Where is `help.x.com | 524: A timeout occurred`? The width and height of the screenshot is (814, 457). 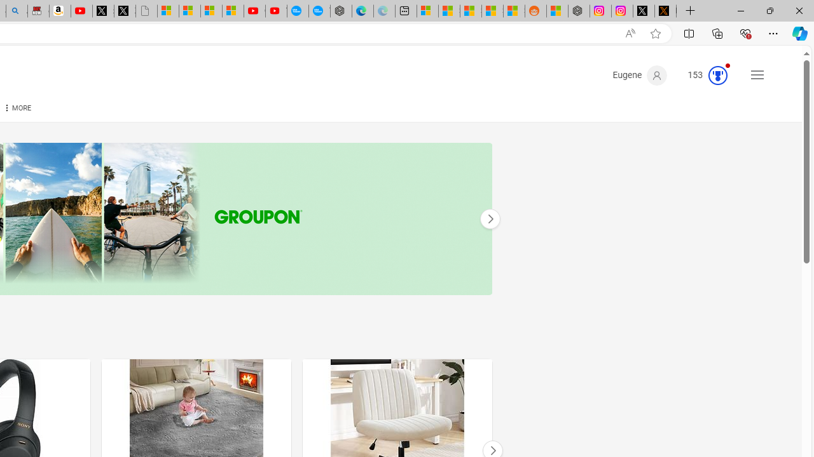 help.x.com | 524: A timeout occurred is located at coordinates (665, 11).